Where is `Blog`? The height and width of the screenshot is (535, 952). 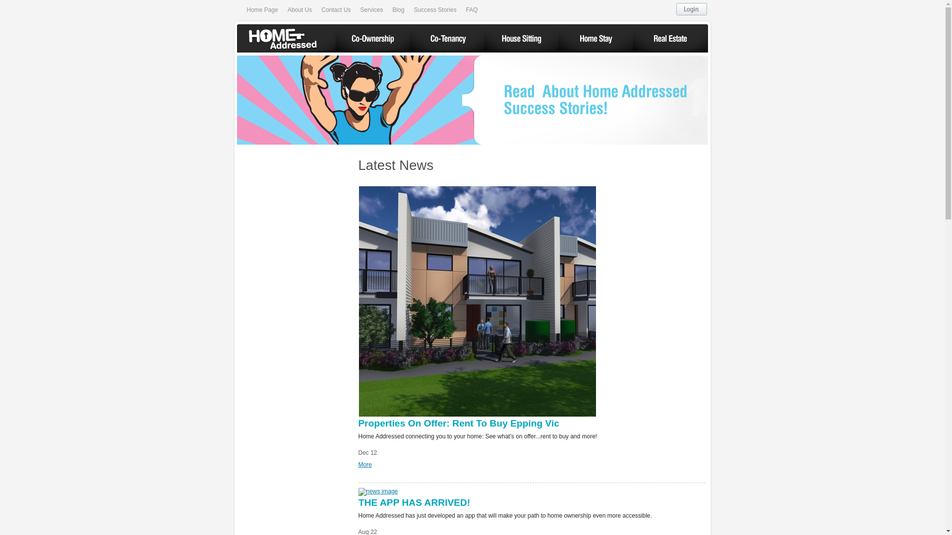
Blog is located at coordinates (399, 10).